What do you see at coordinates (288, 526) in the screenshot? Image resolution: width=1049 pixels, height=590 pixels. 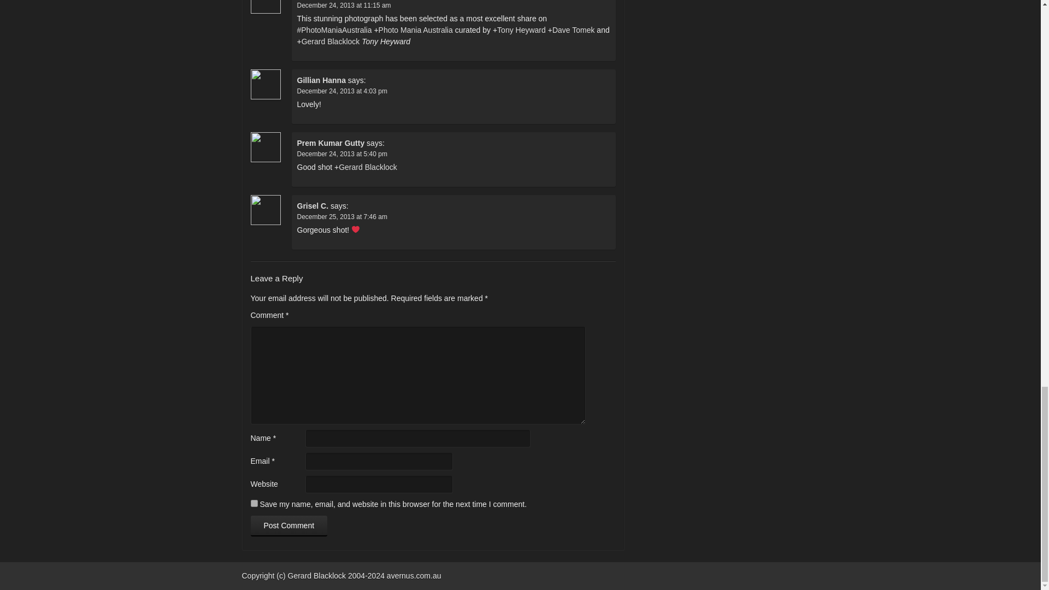 I see `Post Comment` at bounding box center [288, 526].